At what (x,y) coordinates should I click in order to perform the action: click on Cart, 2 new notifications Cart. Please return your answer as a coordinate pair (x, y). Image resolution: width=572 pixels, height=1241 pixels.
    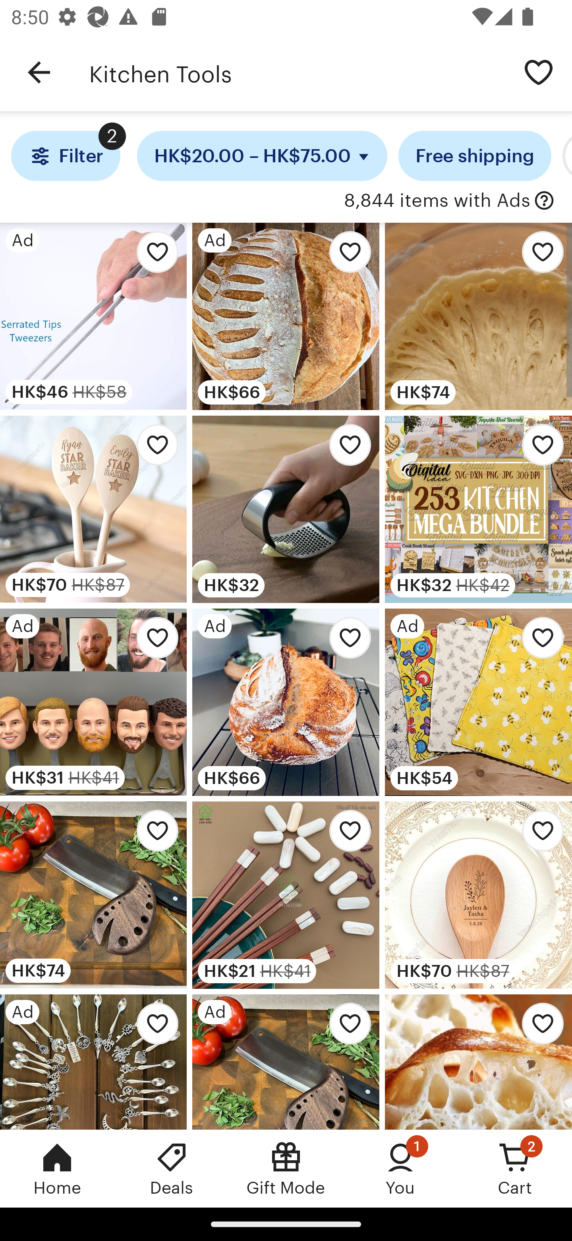
    Looking at the image, I should click on (515, 1168).